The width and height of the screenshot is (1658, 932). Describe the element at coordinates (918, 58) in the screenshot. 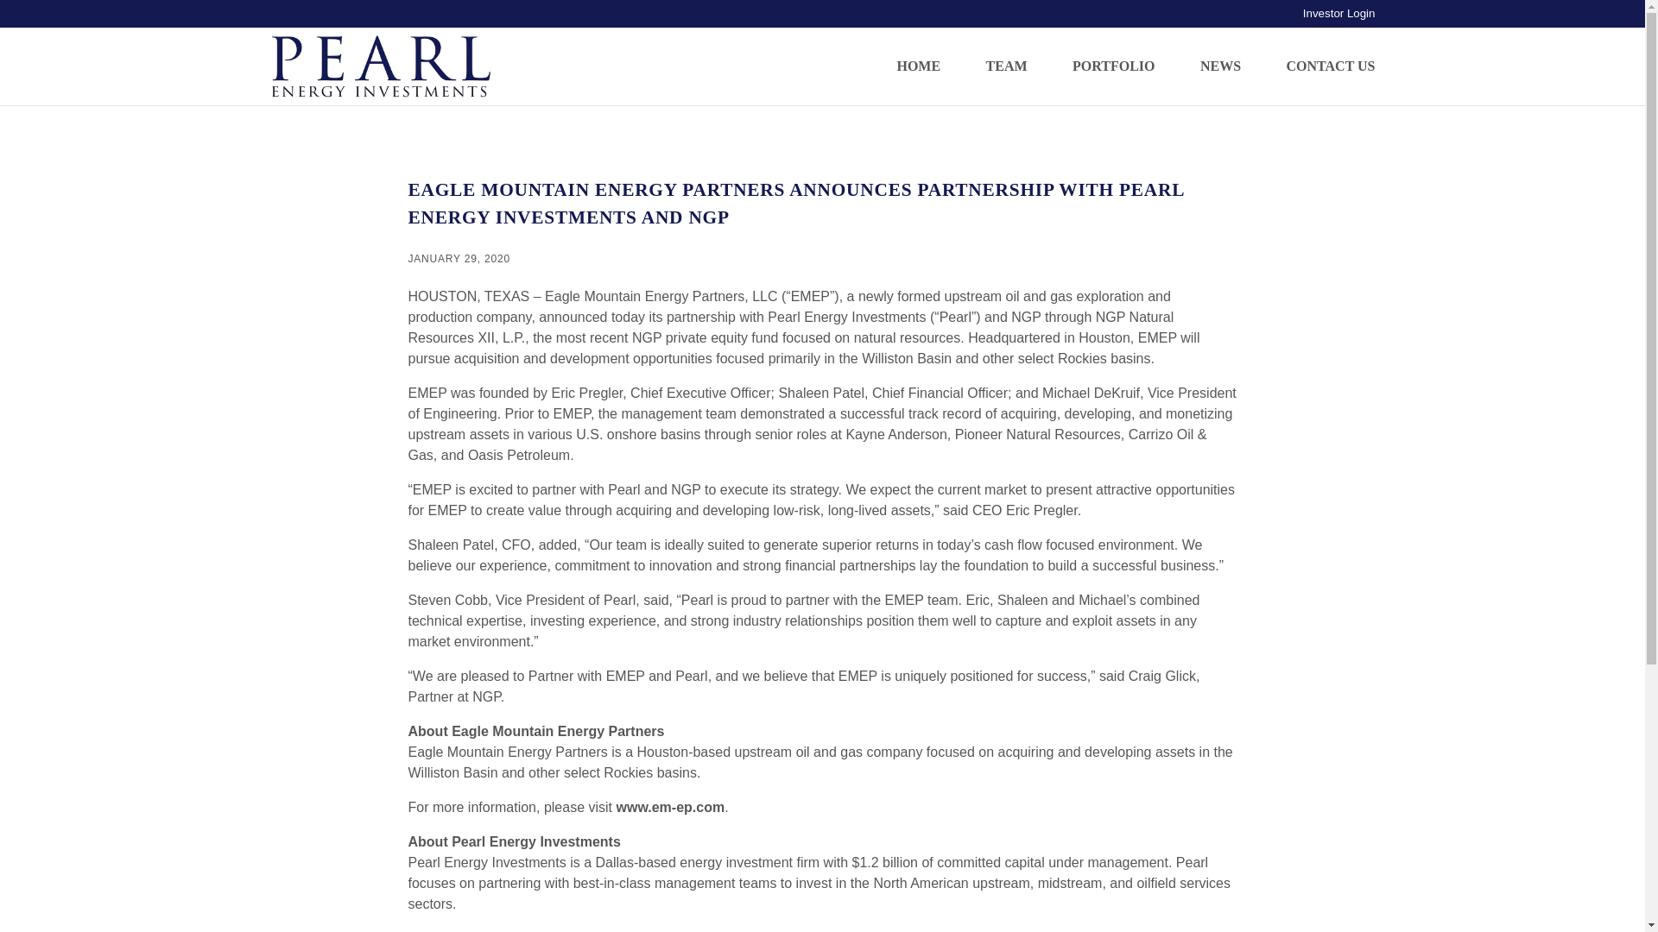

I see `HOME` at that location.